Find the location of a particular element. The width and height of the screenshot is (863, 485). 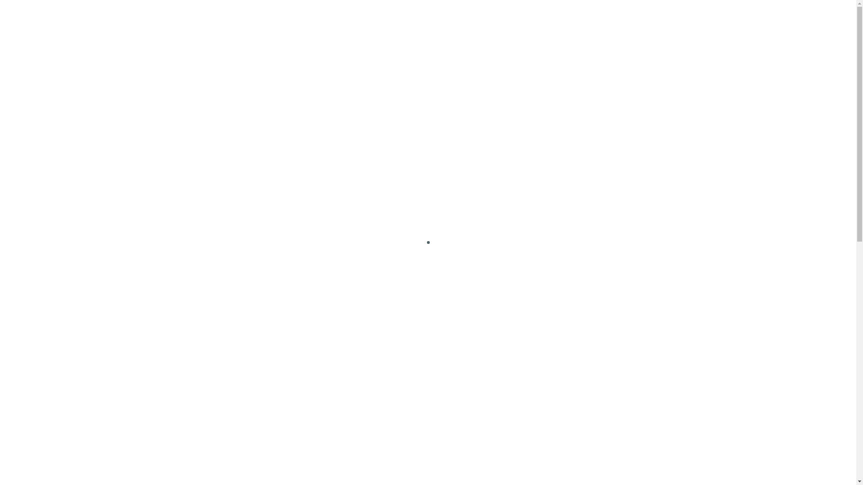

Oprema is located at coordinates (582, 292).